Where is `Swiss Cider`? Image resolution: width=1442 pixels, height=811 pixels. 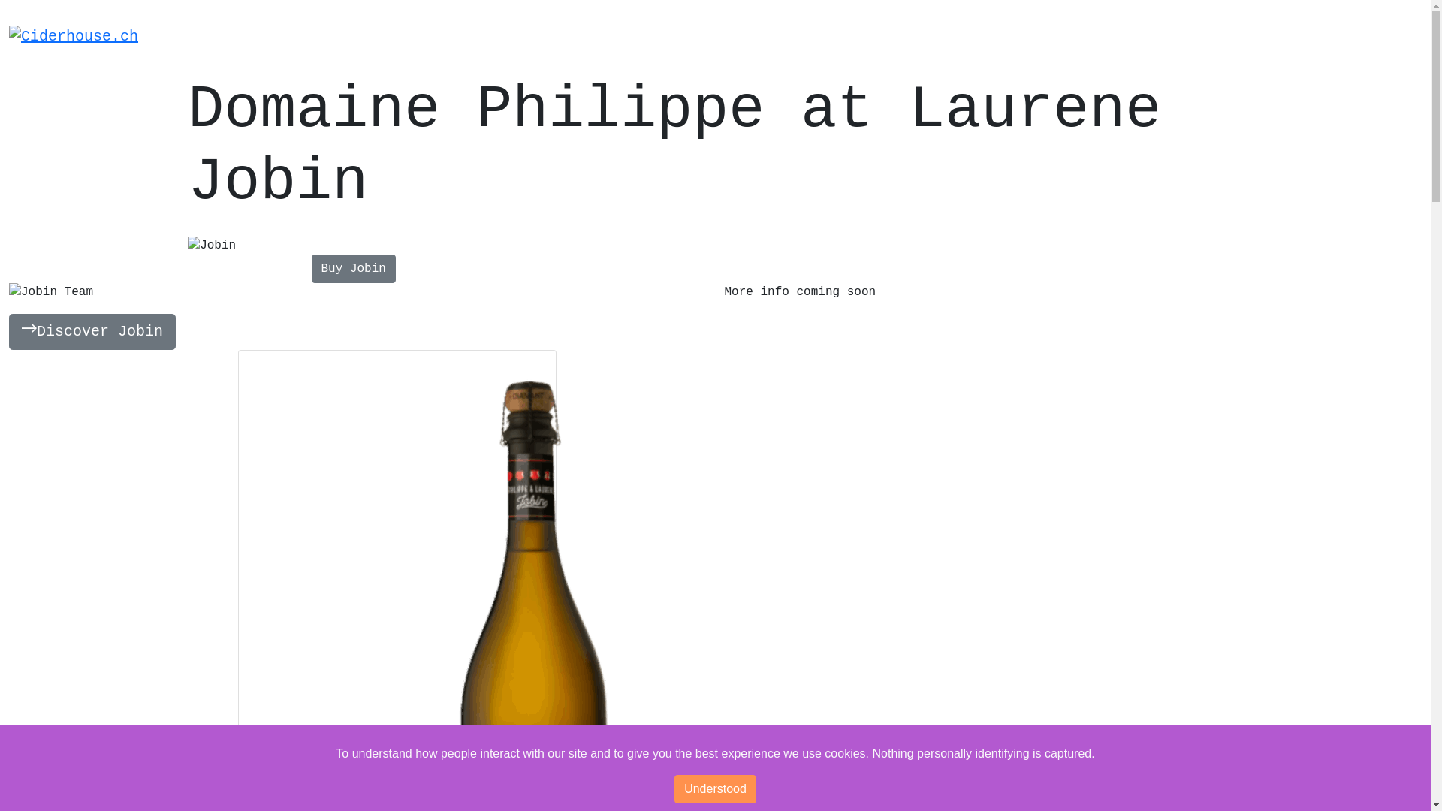
Swiss Cider is located at coordinates (622, 38).